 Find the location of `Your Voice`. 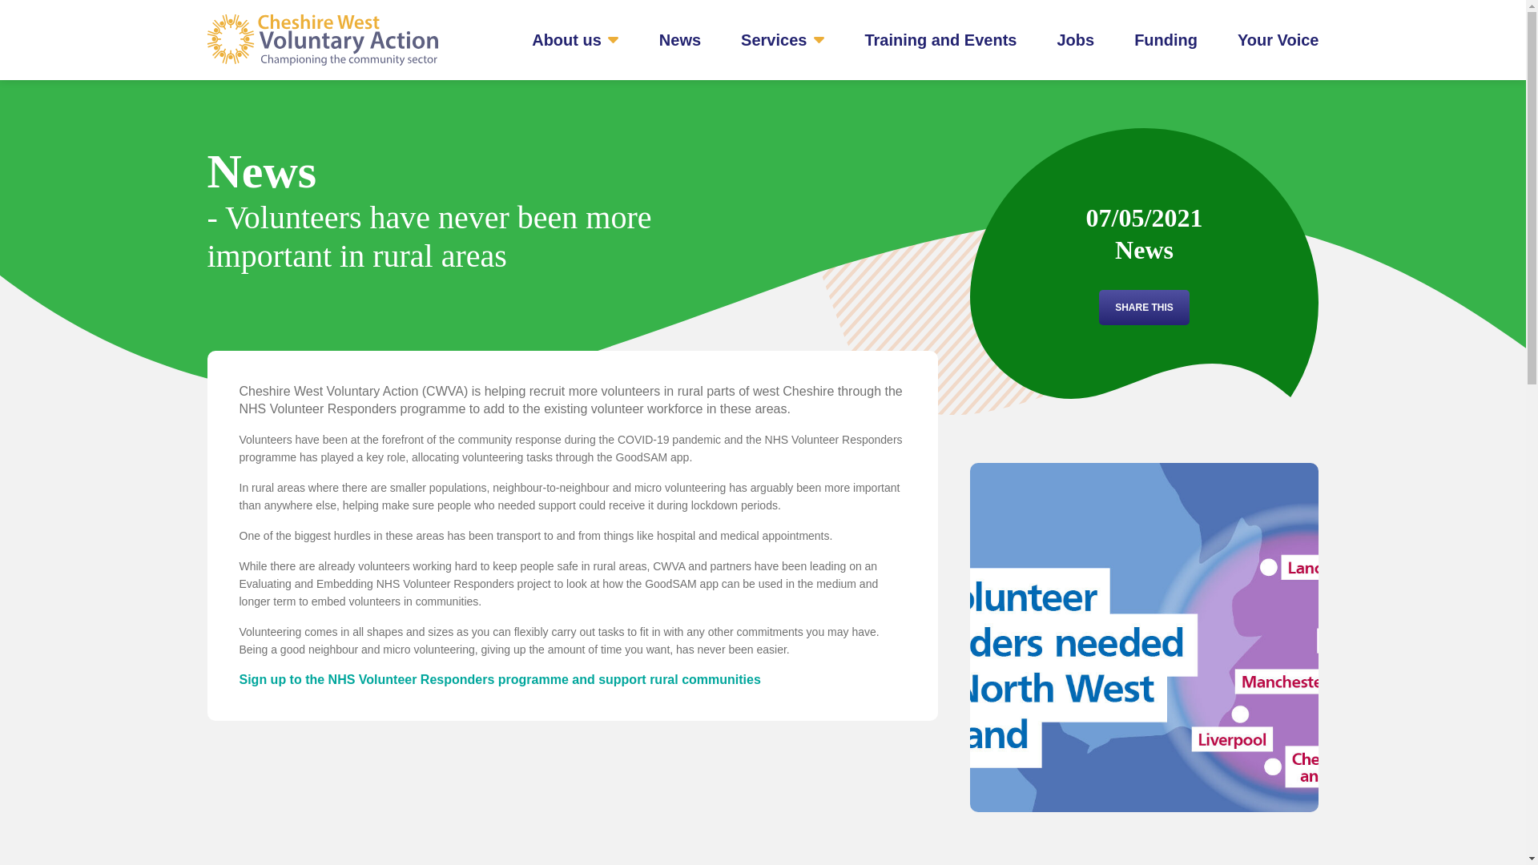

Your Voice is located at coordinates (1278, 39).